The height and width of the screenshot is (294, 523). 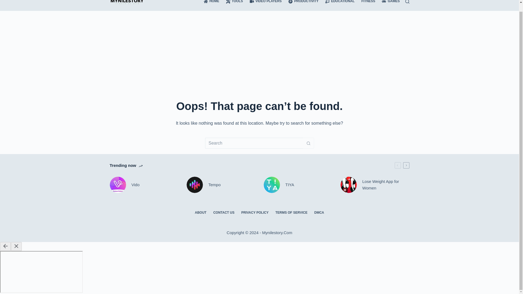 What do you see at coordinates (221, 185) in the screenshot?
I see `Tempo` at bounding box center [221, 185].